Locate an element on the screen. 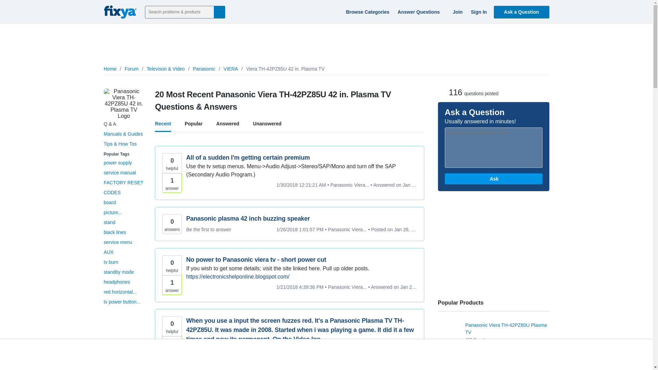  Ask is located at coordinates (493, 179).